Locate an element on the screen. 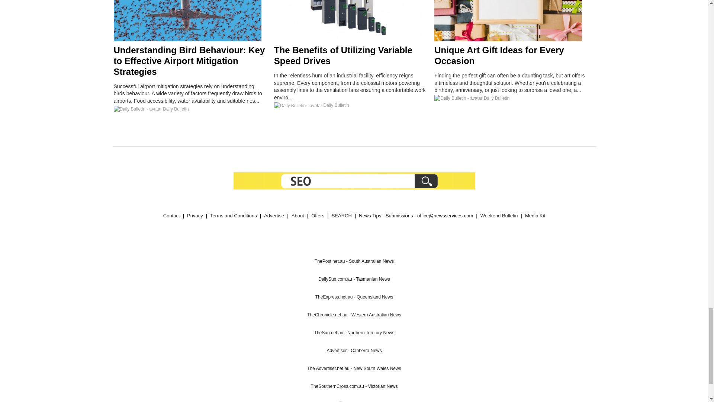 The width and height of the screenshot is (714, 402). Unique Art Gift Ideas for Every Occasion is located at coordinates (499, 55).